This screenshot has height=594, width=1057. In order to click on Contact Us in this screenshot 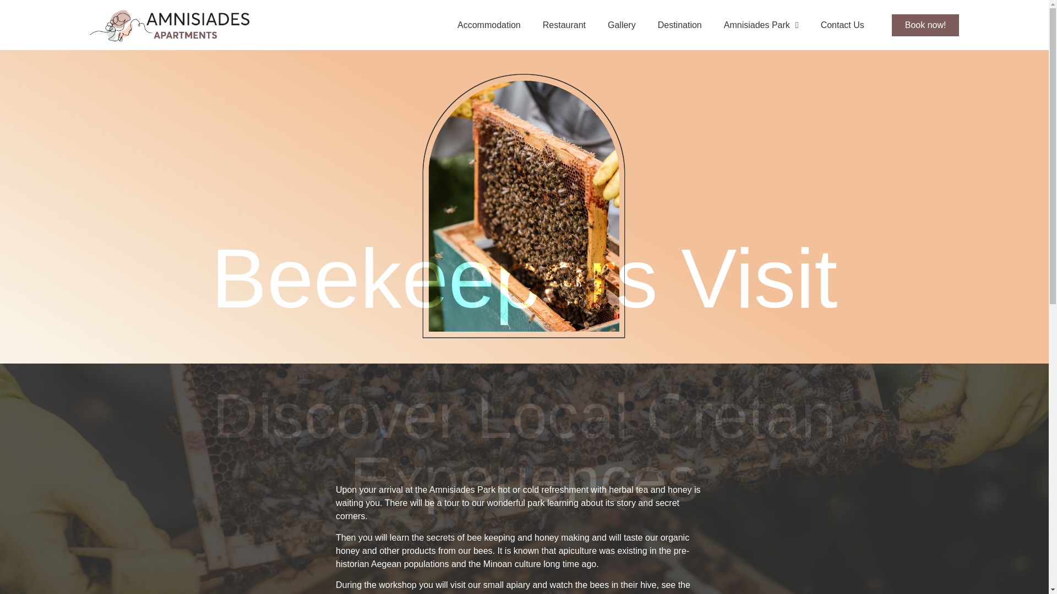, I will do `click(842, 25)`.